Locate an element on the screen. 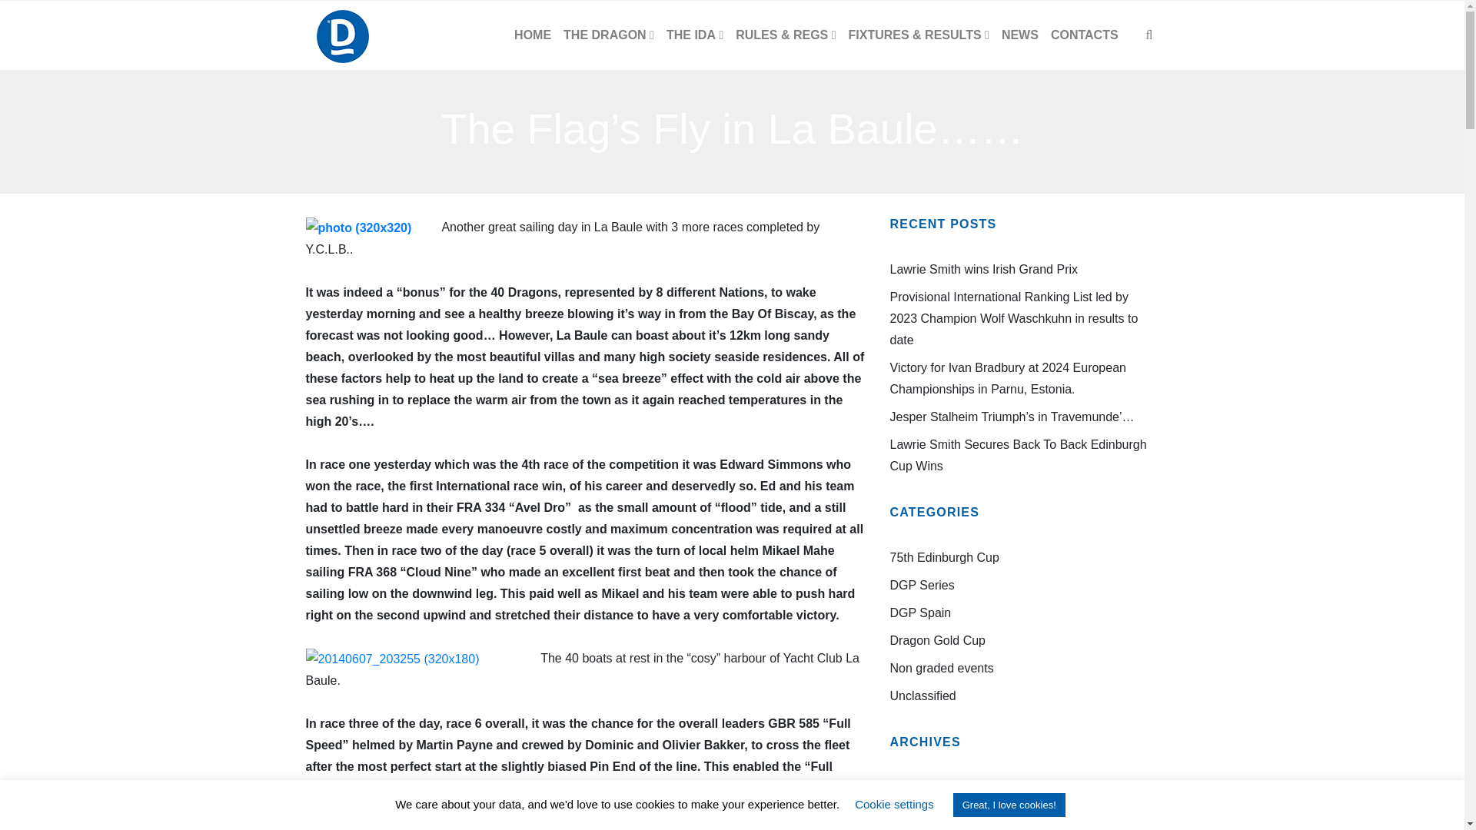 This screenshot has width=1476, height=830. The IDA is located at coordinates (694, 35).